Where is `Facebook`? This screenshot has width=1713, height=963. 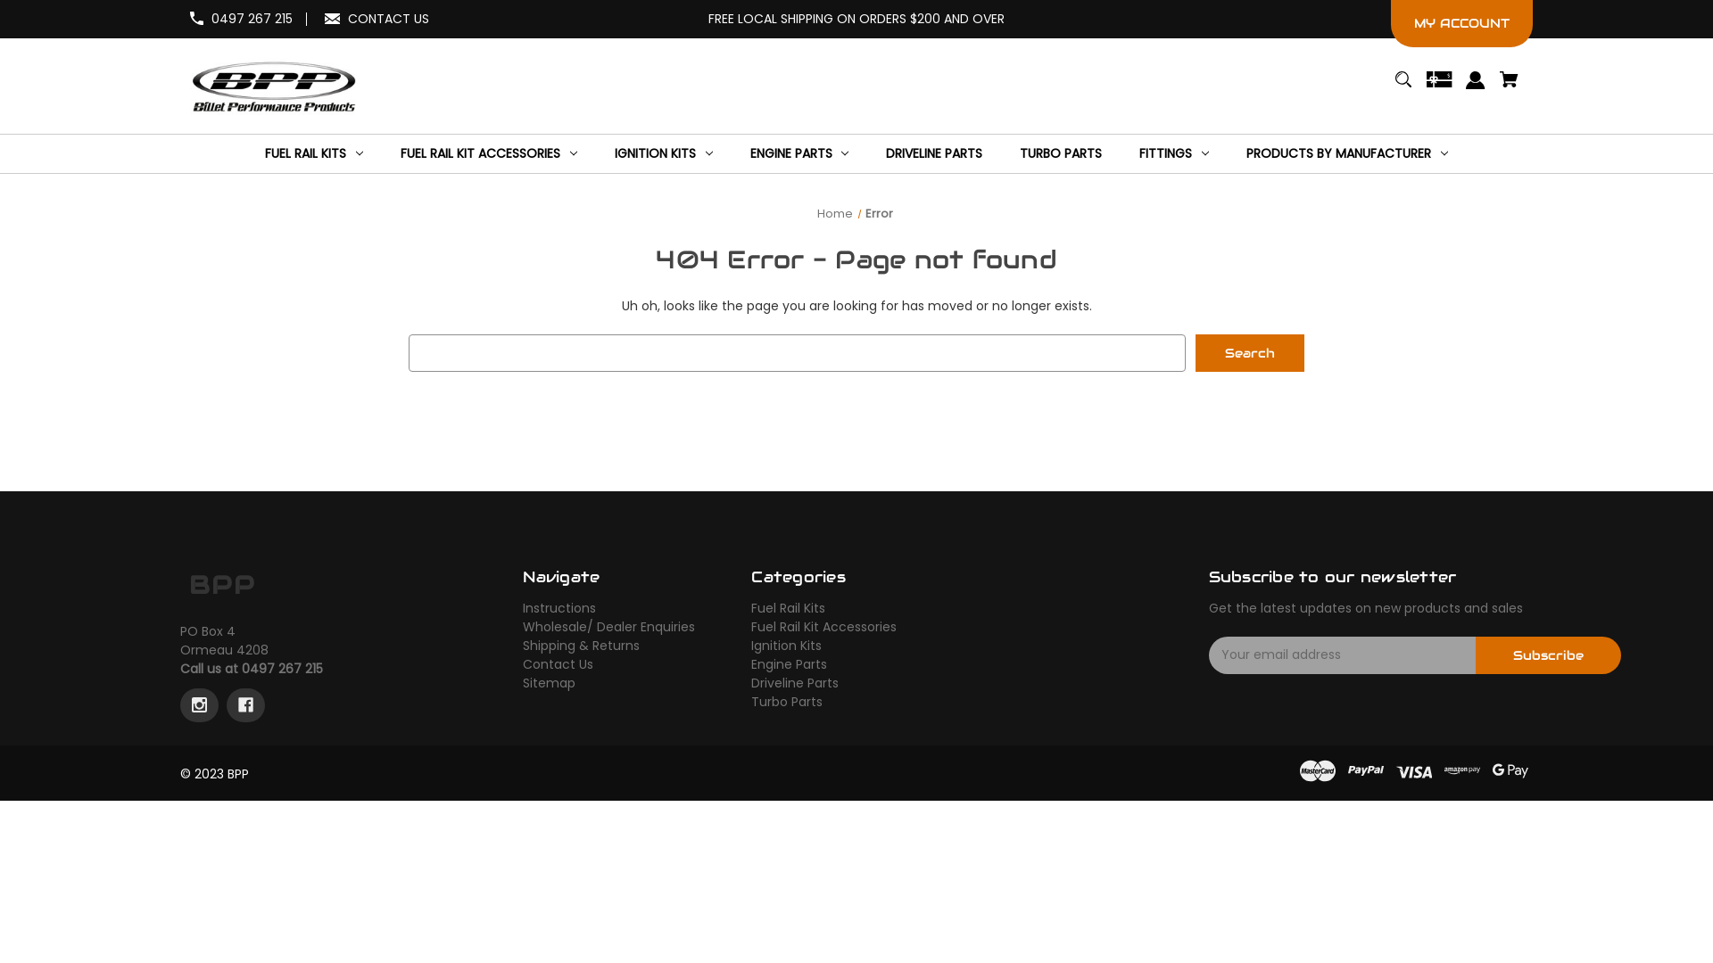 Facebook is located at coordinates (246, 705).